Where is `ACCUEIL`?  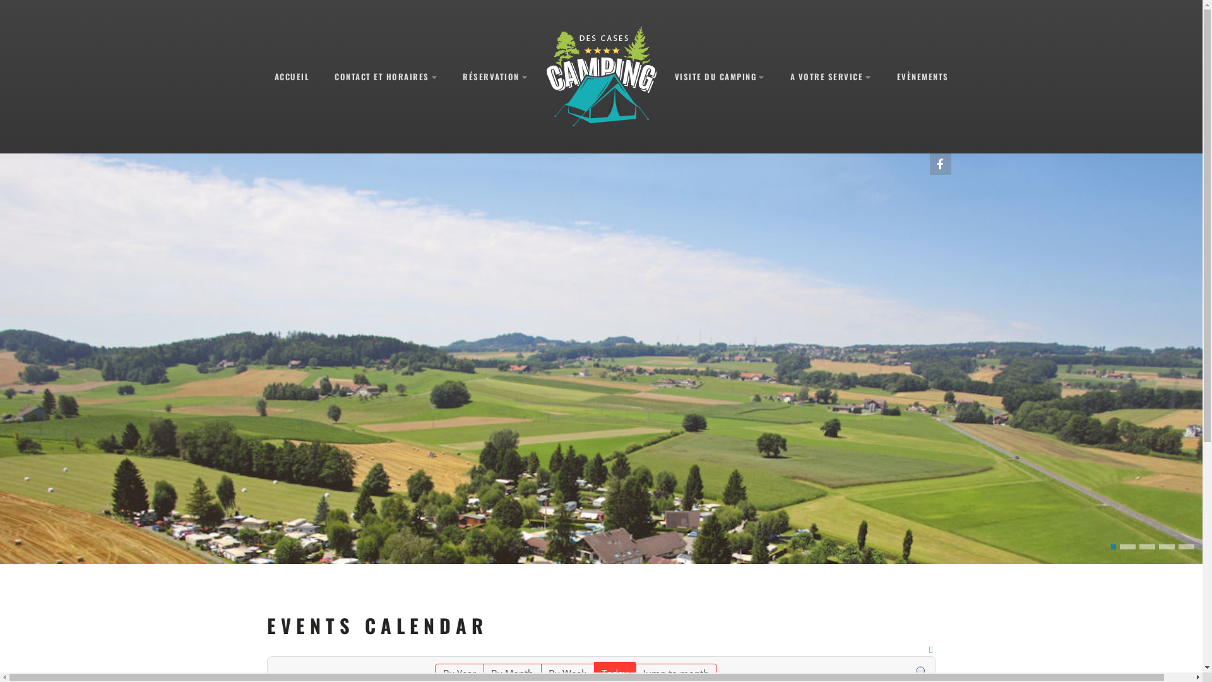 ACCUEIL is located at coordinates (292, 76).